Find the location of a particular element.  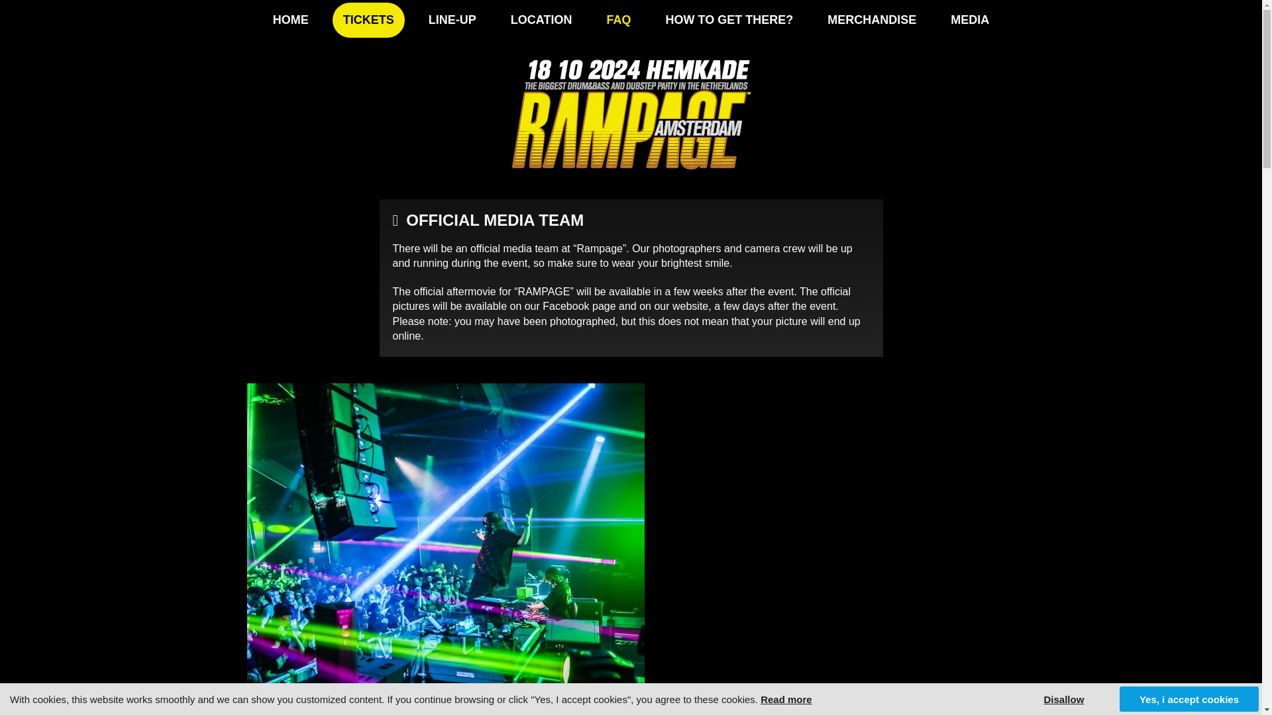

FAQ is located at coordinates (617, 20).